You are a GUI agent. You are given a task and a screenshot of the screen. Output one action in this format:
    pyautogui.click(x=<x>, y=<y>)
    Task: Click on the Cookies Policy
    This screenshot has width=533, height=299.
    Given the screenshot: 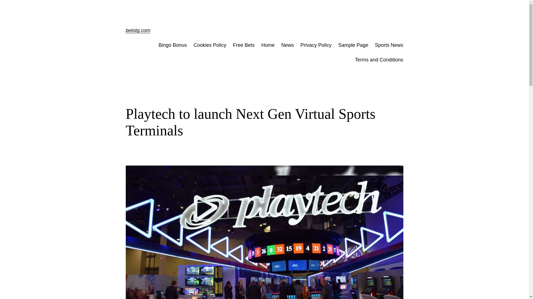 What is the action you would take?
    pyautogui.click(x=210, y=45)
    